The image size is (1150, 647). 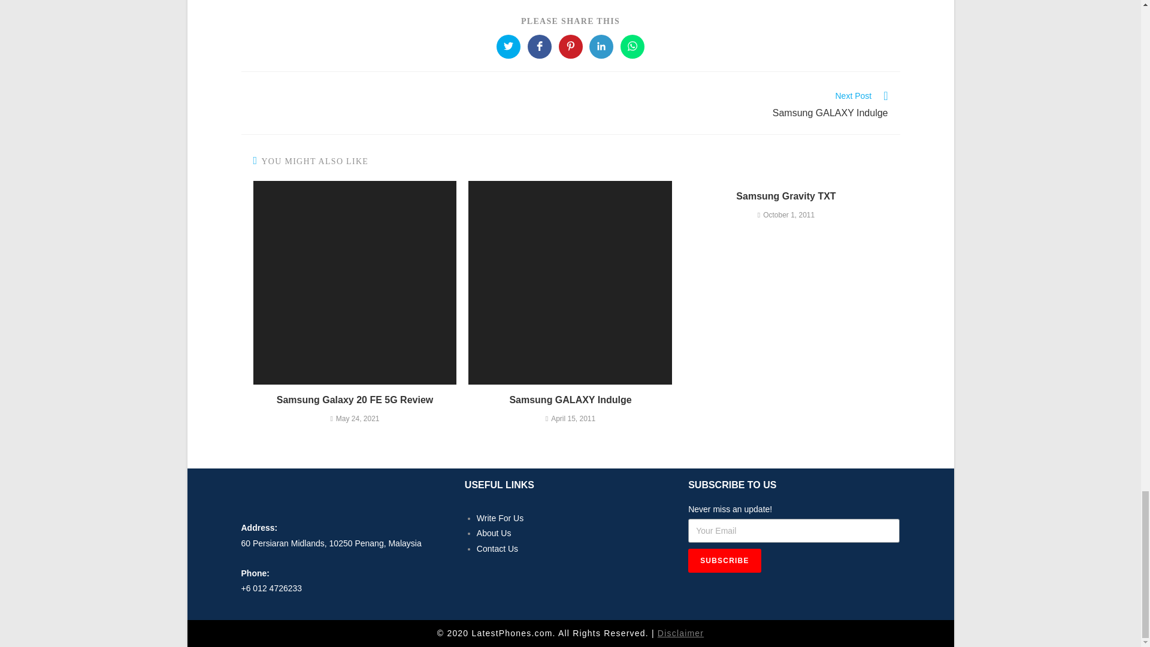 What do you see at coordinates (509, 47) in the screenshot?
I see `Contact Us` at bounding box center [509, 47].